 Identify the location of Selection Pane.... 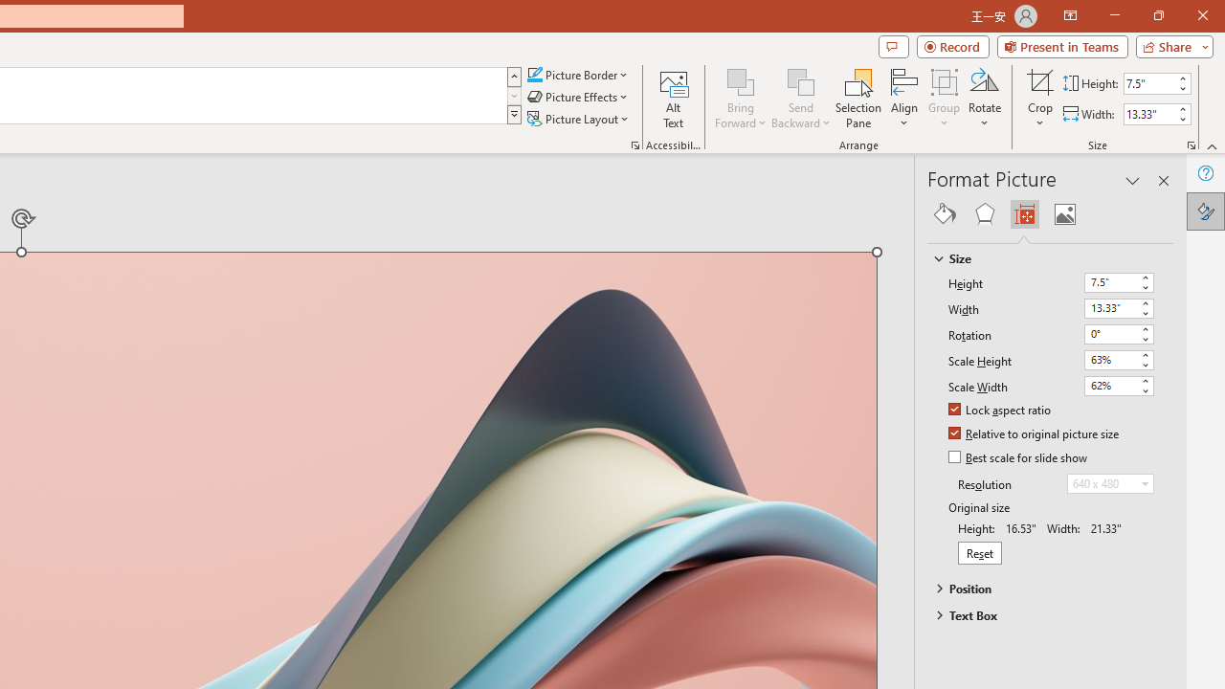
(858, 98).